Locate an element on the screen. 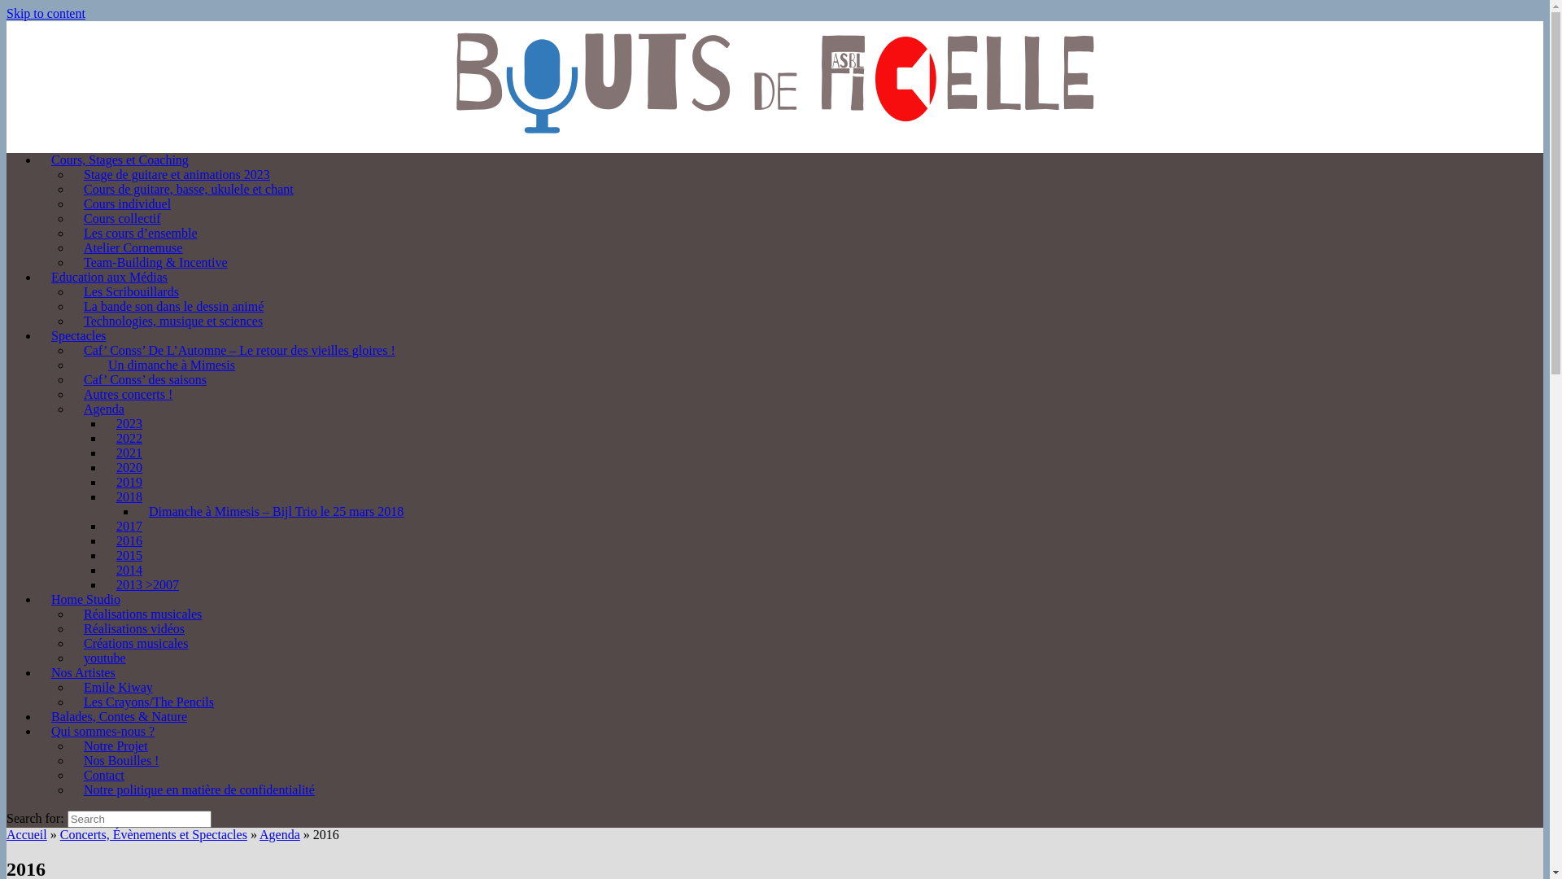  Team-Building & Incentive is located at coordinates (156, 262).